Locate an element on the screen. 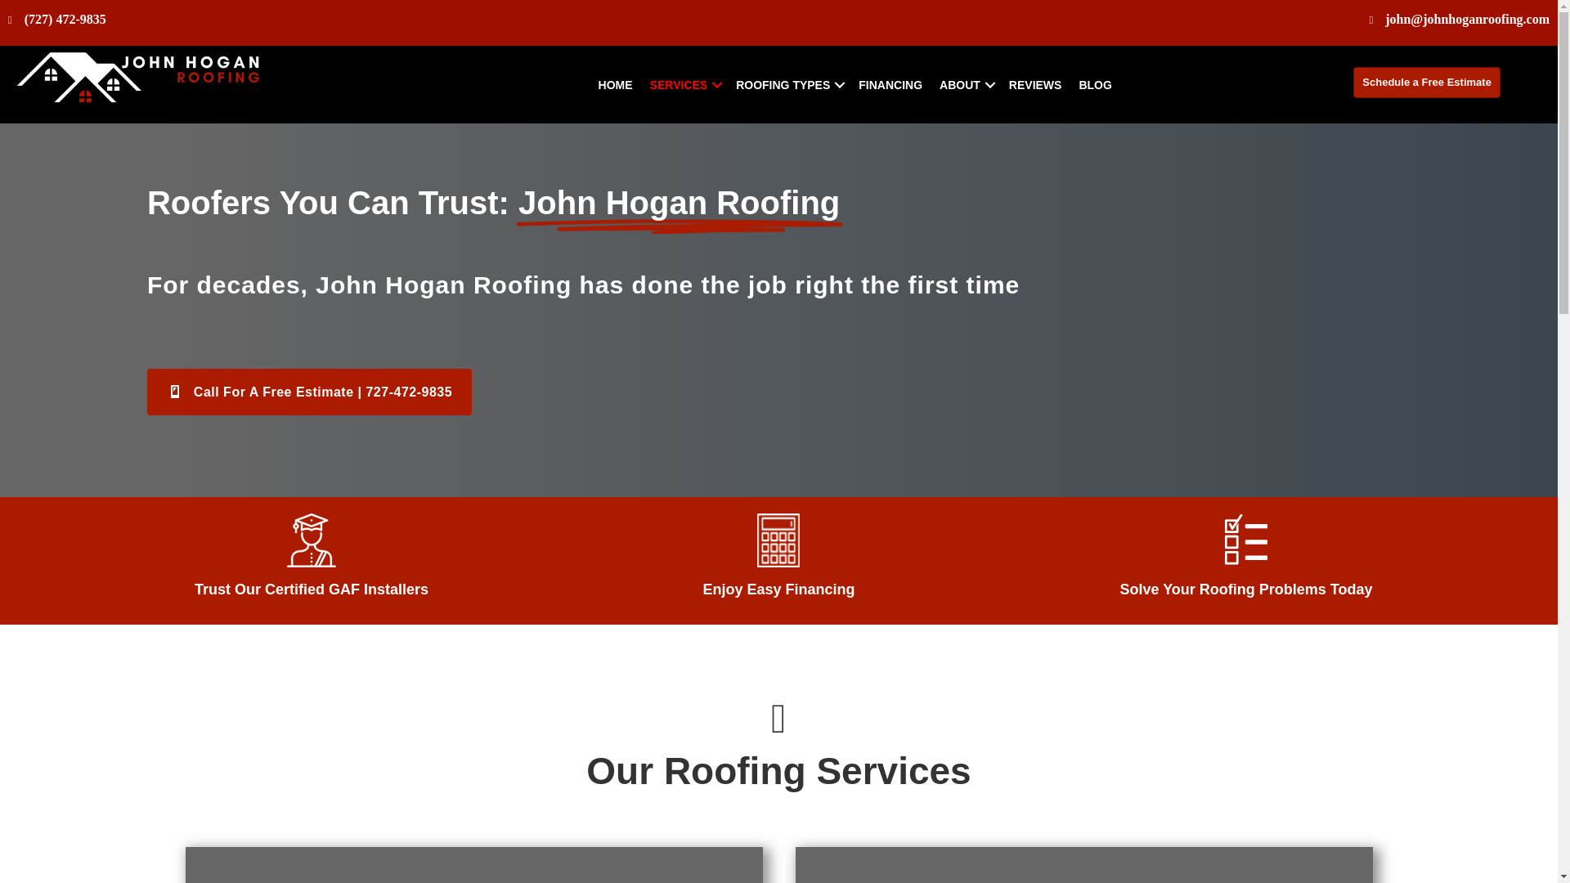 The width and height of the screenshot is (1570, 883). ROOFING TYPES is located at coordinates (788, 85).